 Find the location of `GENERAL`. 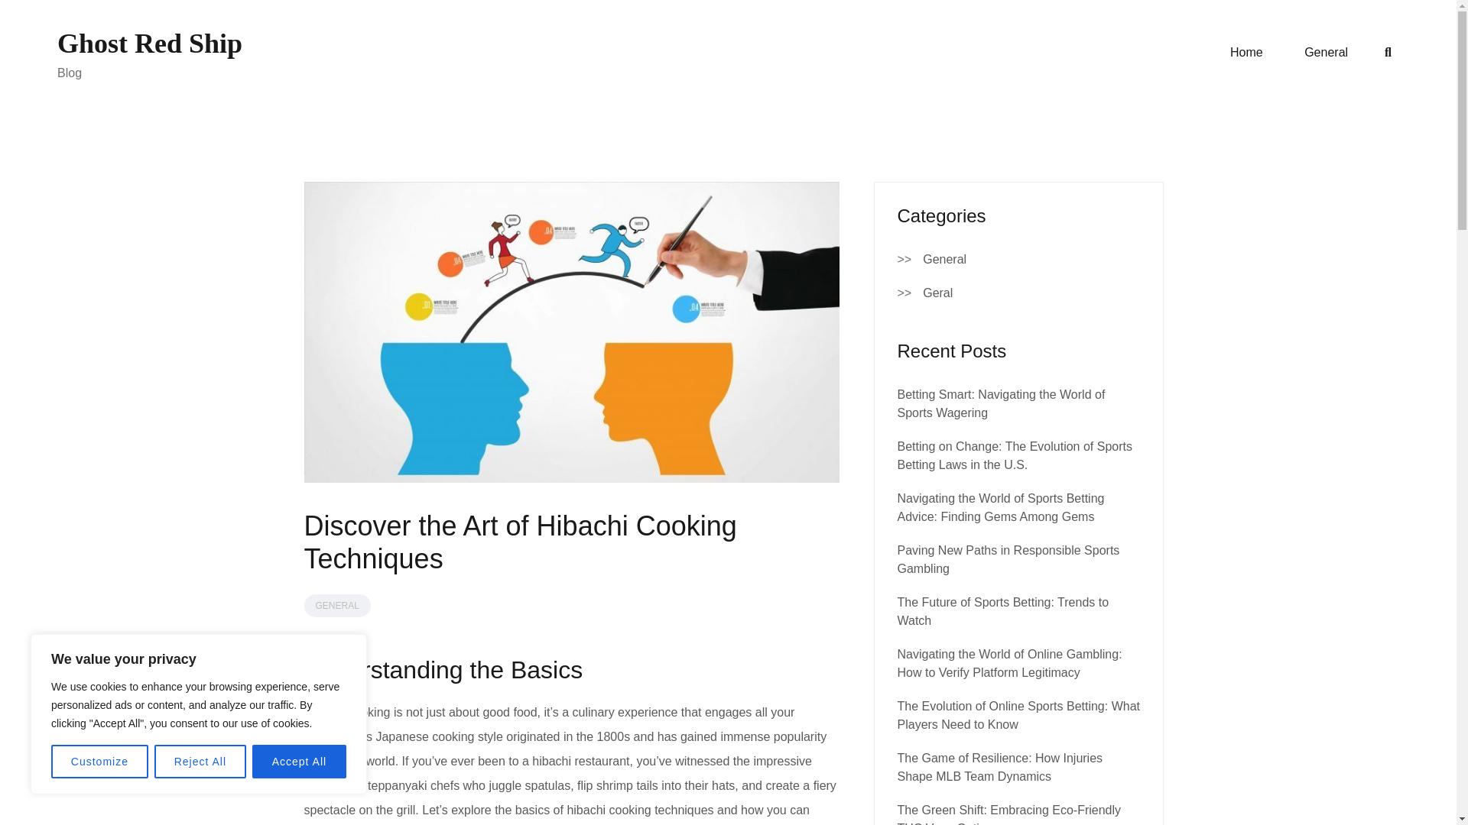

GENERAL is located at coordinates (337, 605).